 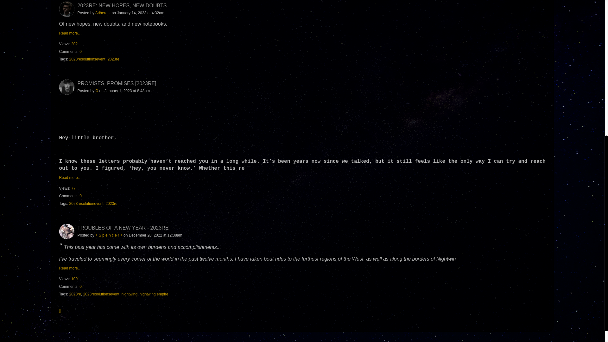 I want to click on 2023resolutionsevent, so click(x=87, y=59).